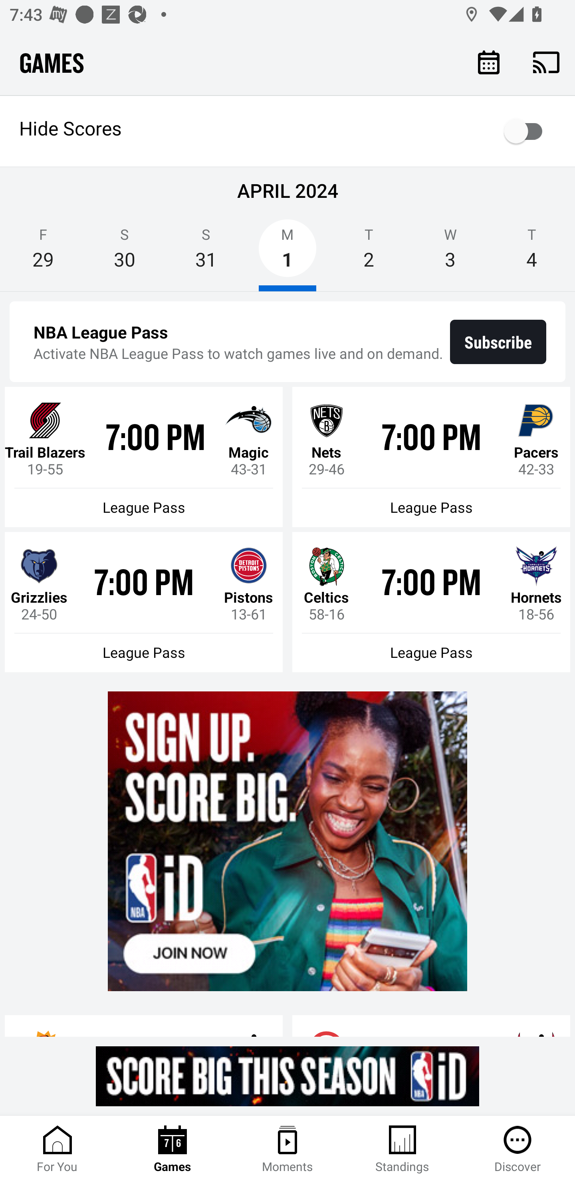 The width and height of the screenshot is (575, 1183). I want to click on Calendar, so click(489, 62).